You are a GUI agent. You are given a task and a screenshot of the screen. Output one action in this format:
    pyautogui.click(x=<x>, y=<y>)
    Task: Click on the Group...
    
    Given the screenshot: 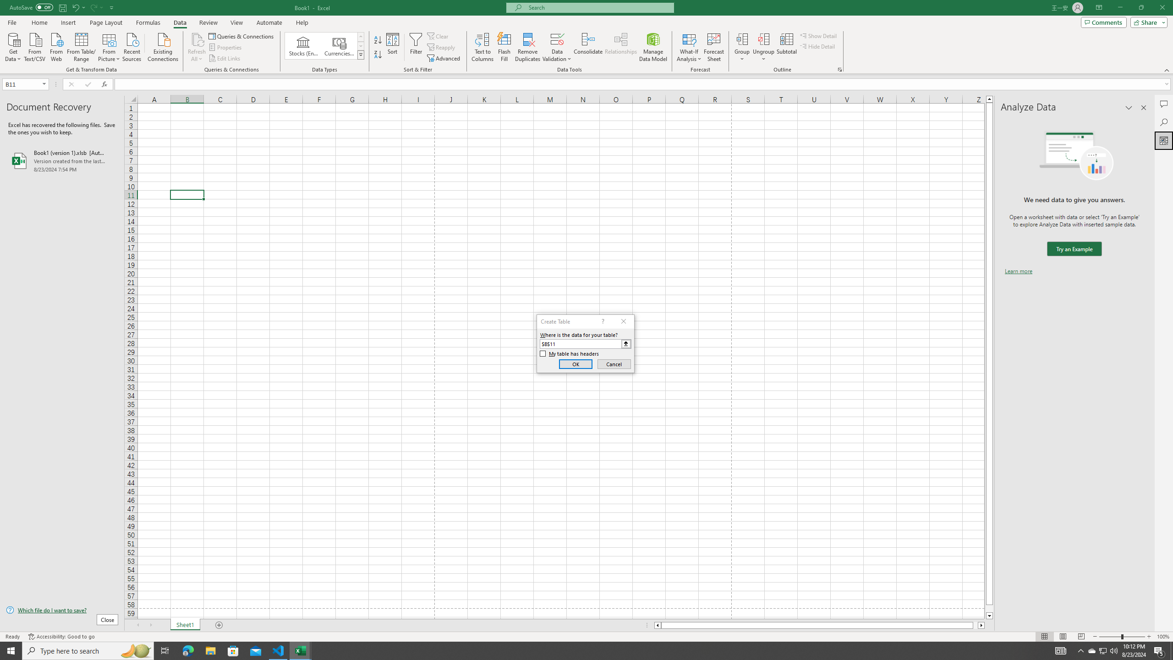 What is the action you would take?
    pyautogui.click(x=742, y=47)
    